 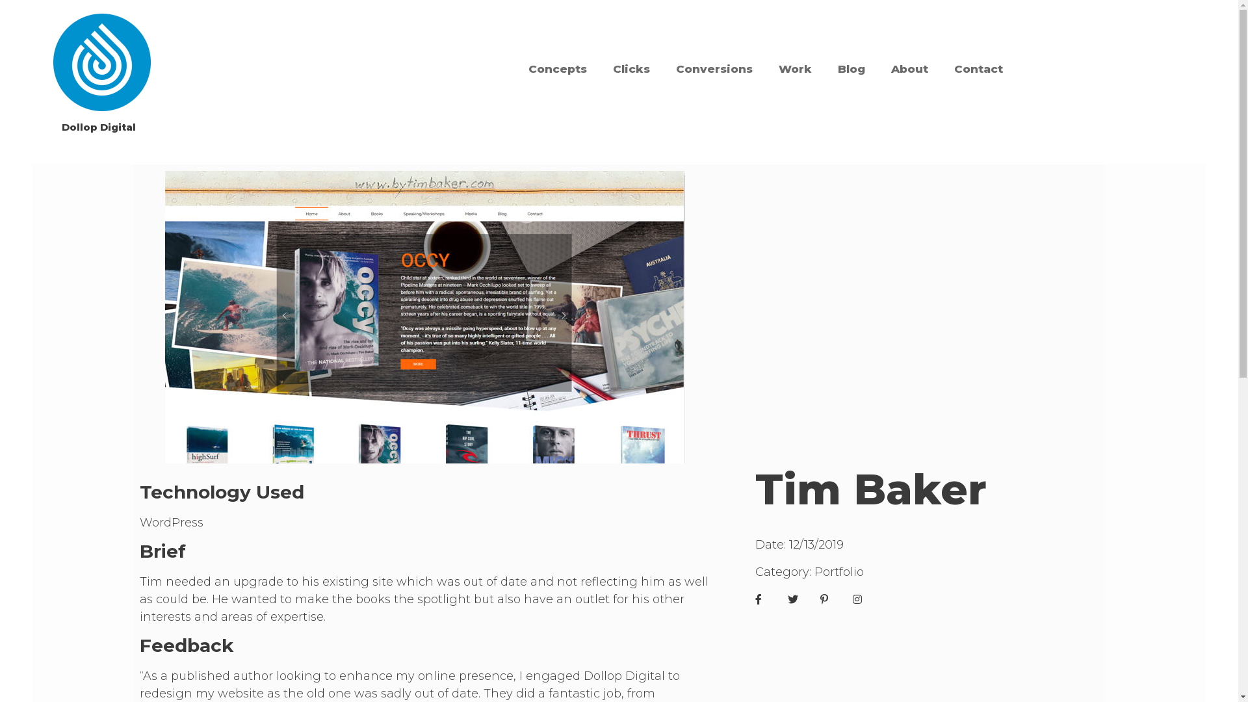 What do you see at coordinates (632, 69) in the screenshot?
I see `Clicks` at bounding box center [632, 69].